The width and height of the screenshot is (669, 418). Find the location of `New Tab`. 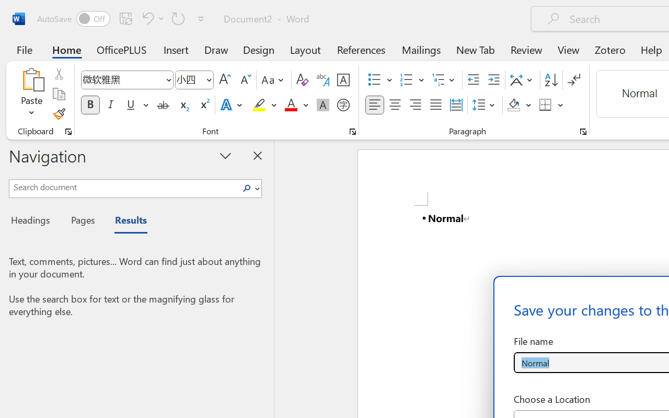

New Tab is located at coordinates (476, 49).